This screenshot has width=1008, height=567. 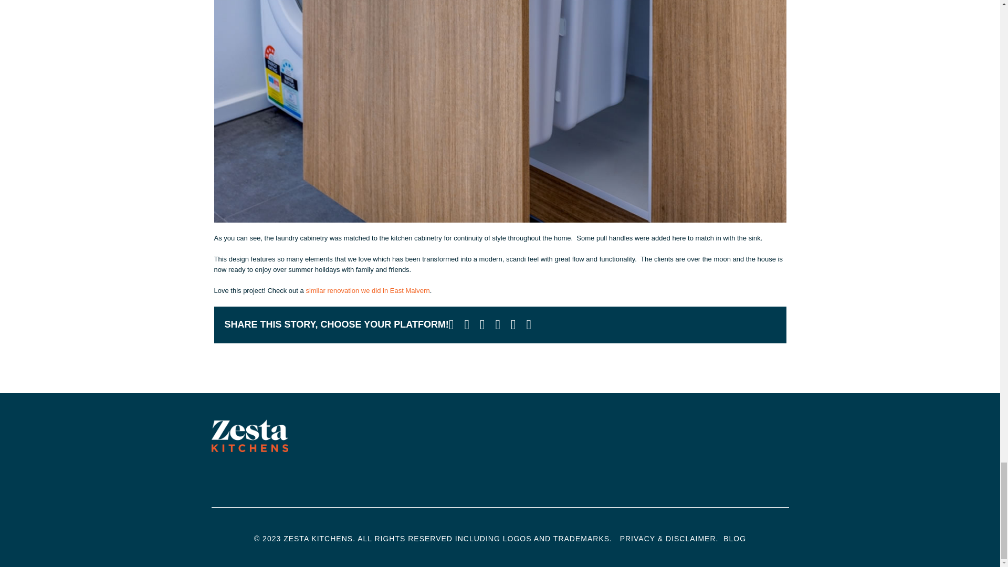 What do you see at coordinates (249, 436) in the screenshot?
I see `Hero Logo` at bounding box center [249, 436].